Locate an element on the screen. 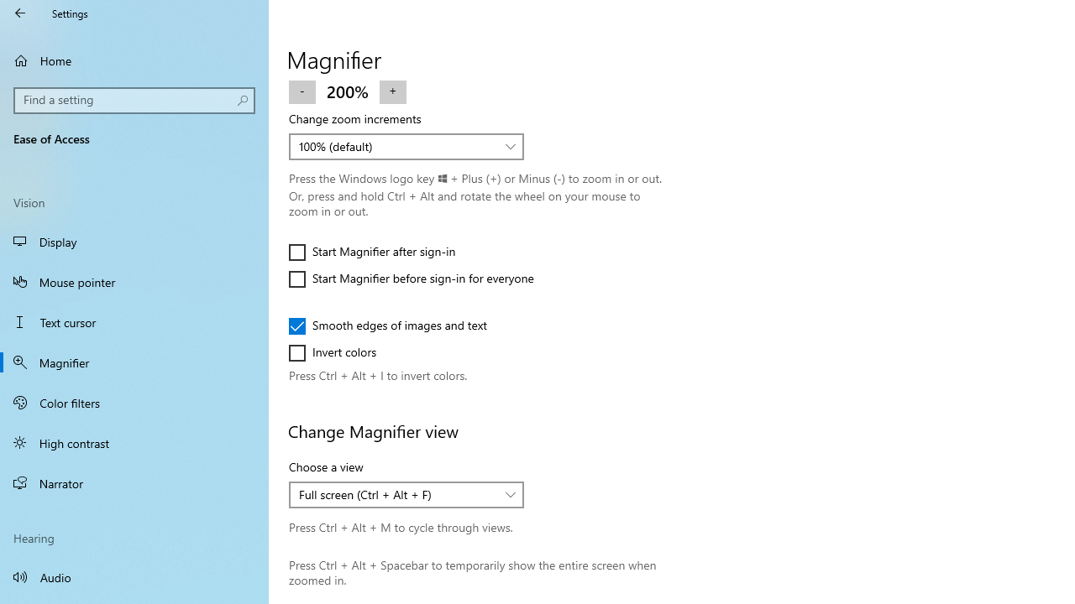 The width and height of the screenshot is (1075, 604). High contrast is located at coordinates (134, 443).